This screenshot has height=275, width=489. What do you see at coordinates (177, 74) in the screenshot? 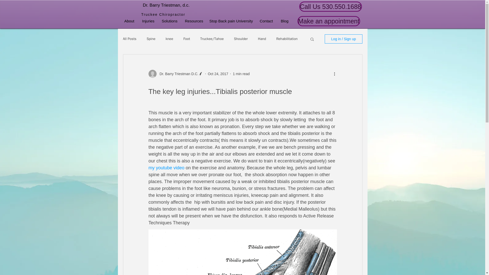
I see `Dr. Barry Triestman D.C.` at bounding box center [177, 74].